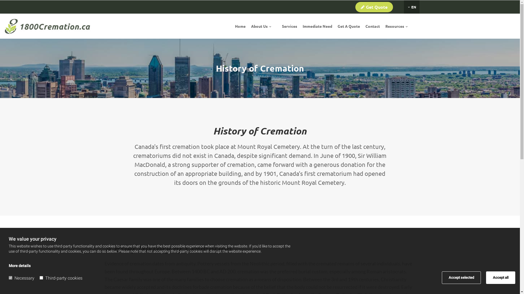 This screenshot has width=524, height=294. What do you see at coordinates (412, 7) in the screenshot?
I see `EN` at bounding box center [412, 7].